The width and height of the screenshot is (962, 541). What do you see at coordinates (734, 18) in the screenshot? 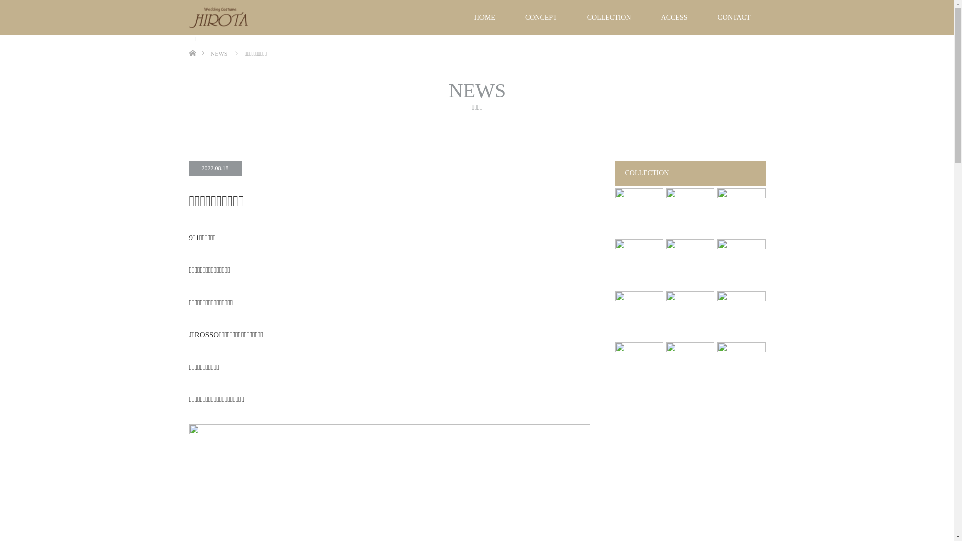
I see `CONTACT` at bounding box center [734, 18].